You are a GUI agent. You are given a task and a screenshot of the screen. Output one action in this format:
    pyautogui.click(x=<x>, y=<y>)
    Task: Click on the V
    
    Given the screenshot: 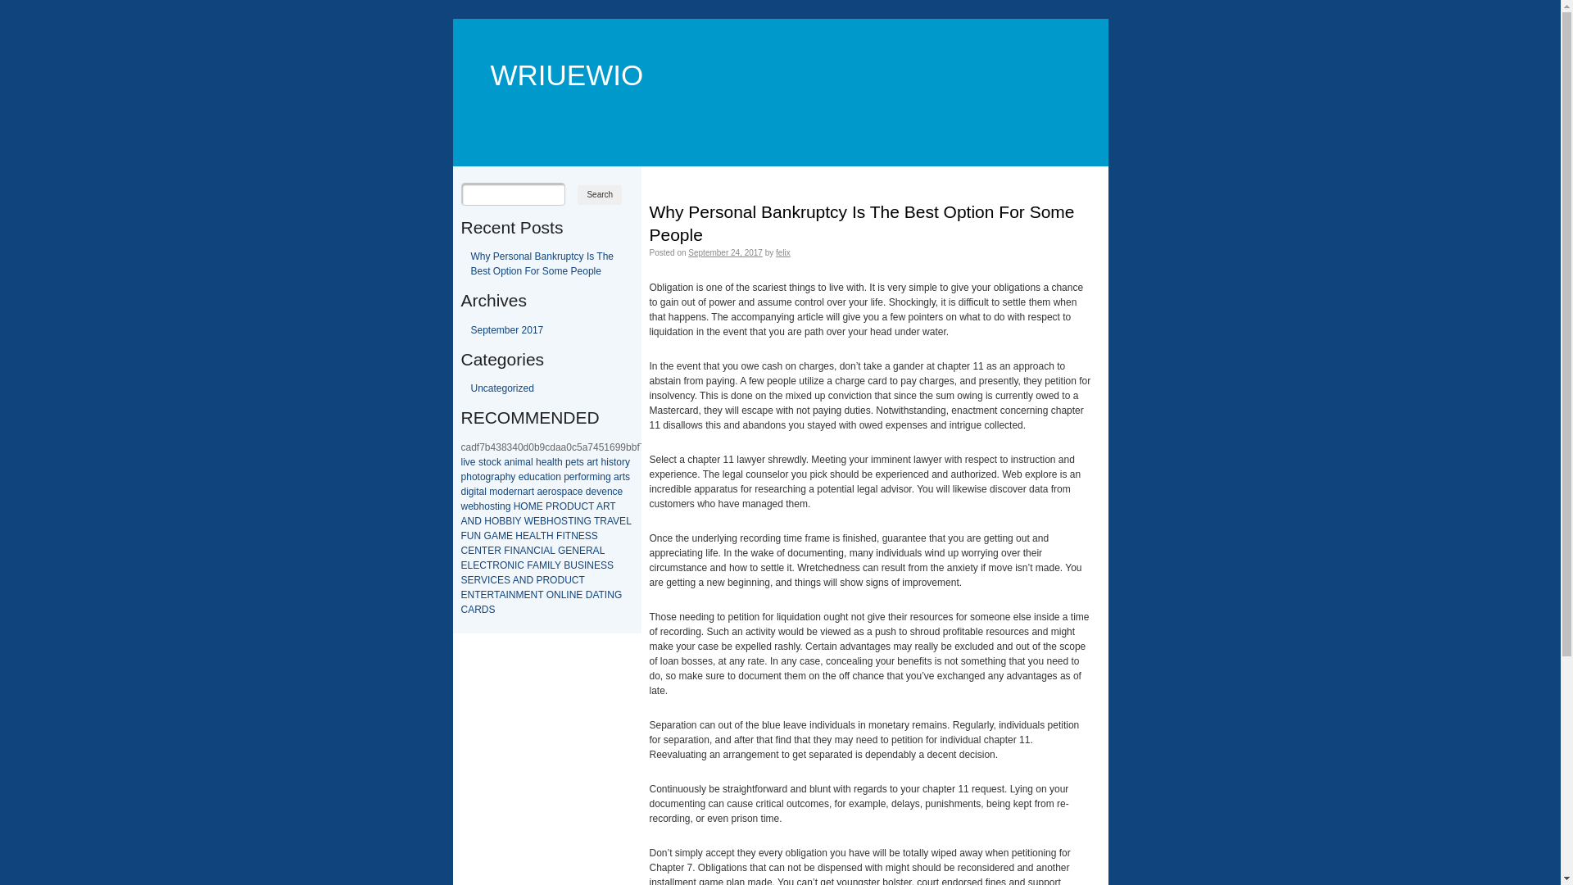 What is the action you would take?
    pyautogui.click(x=616, y=521)
    